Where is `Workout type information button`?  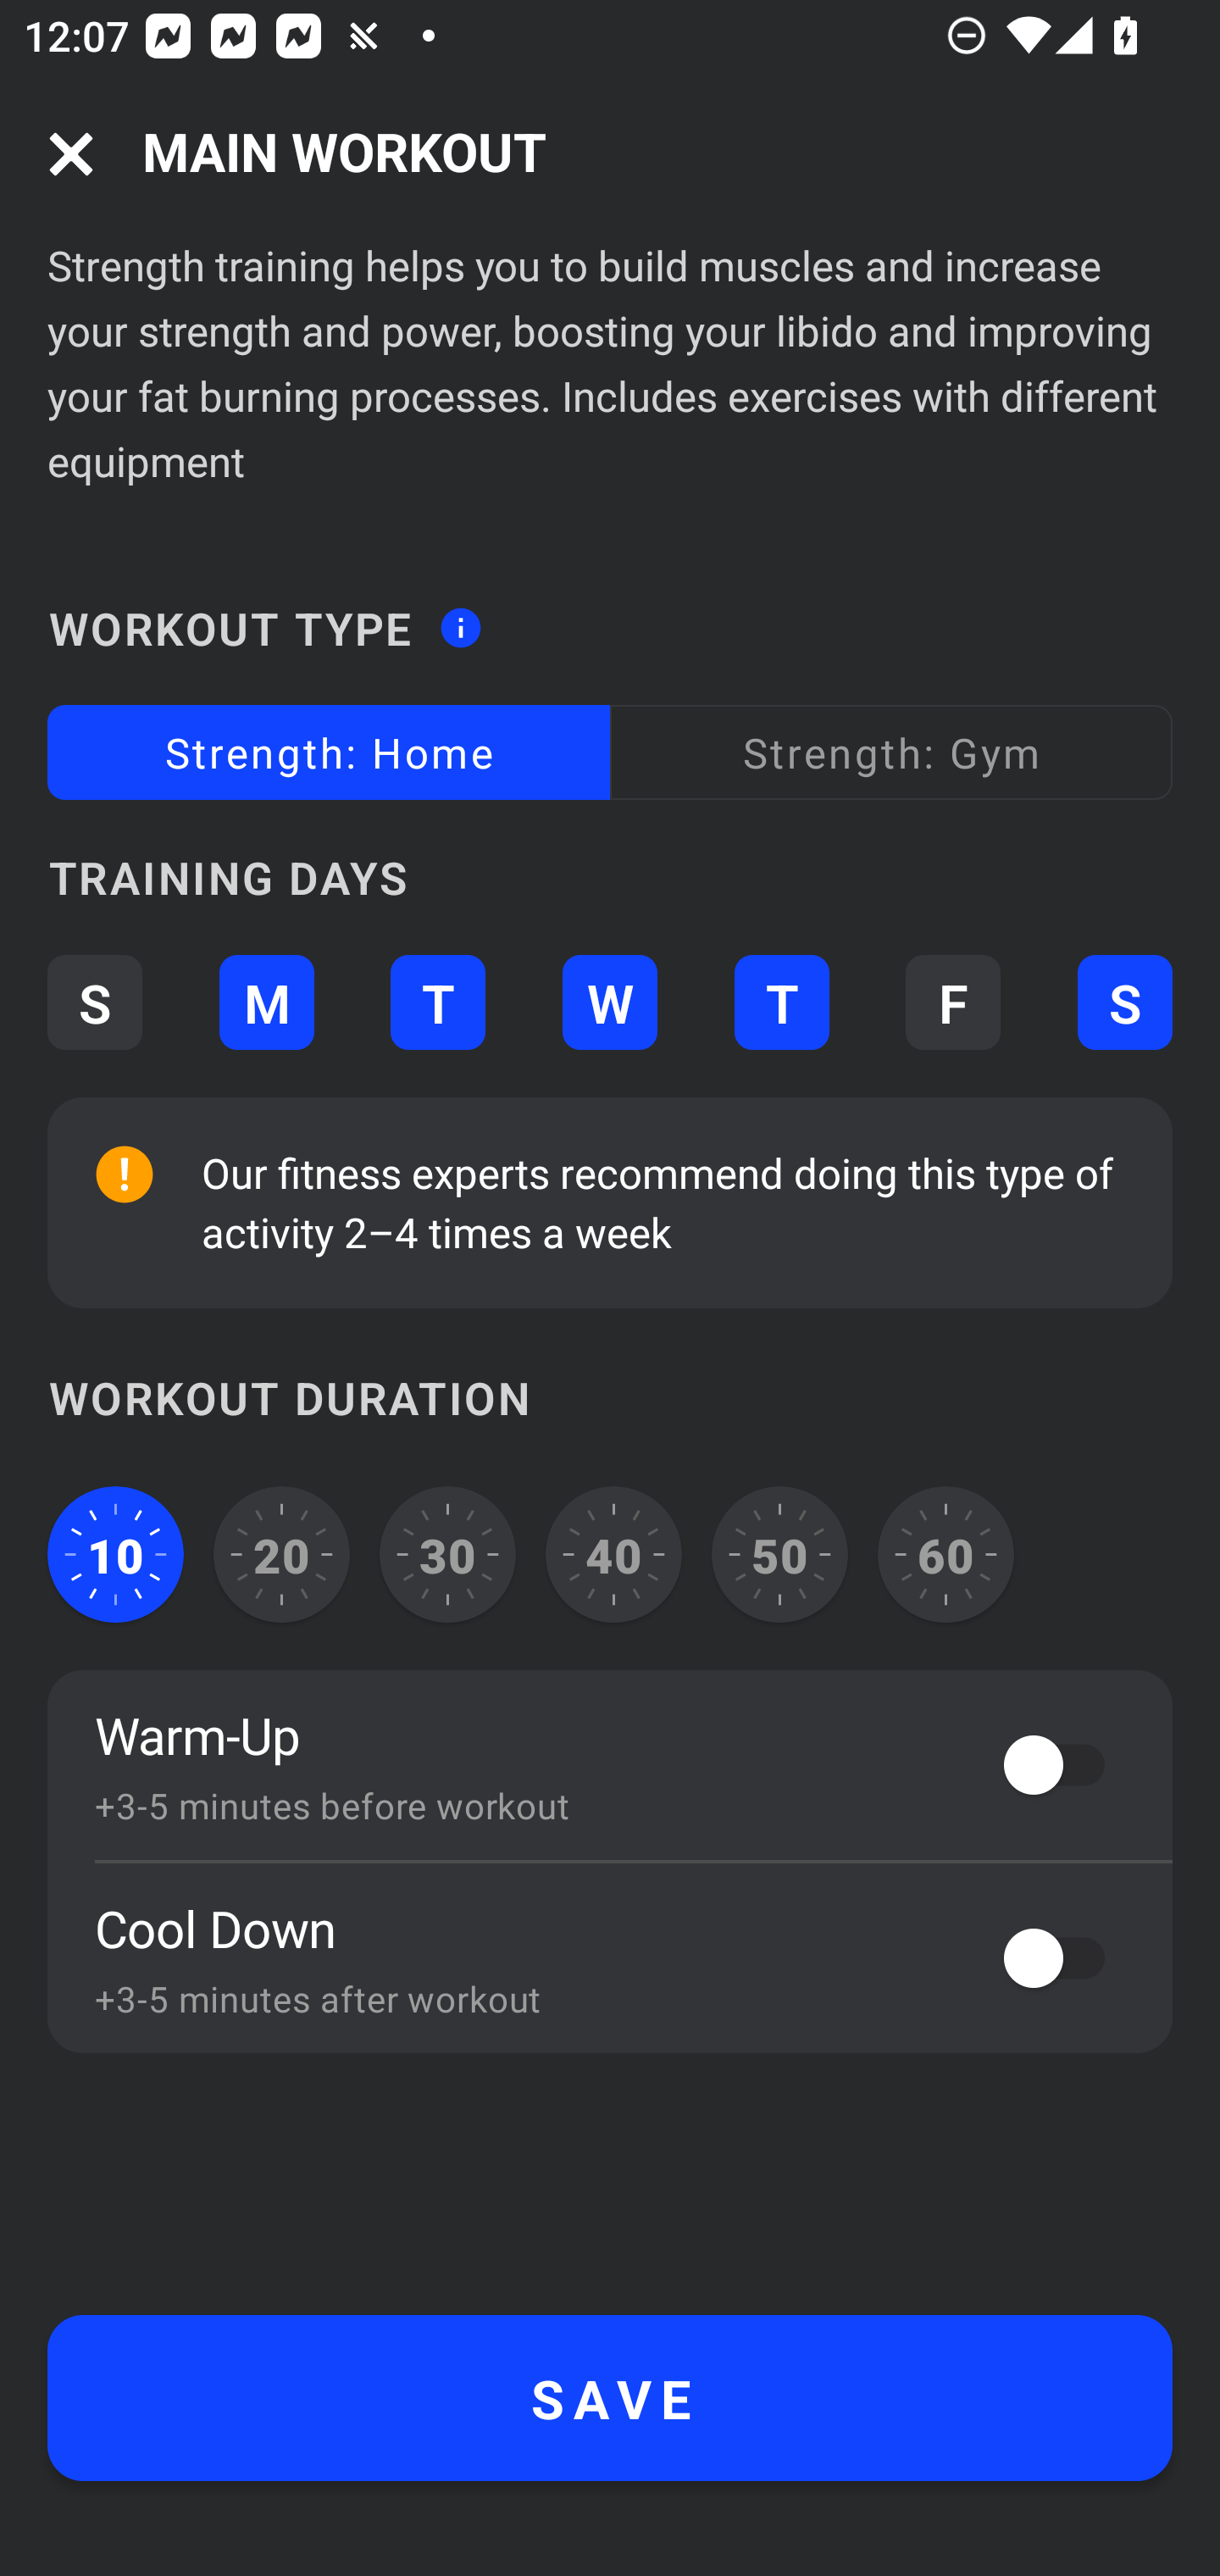 Workout type information button is located at coordinates (460, 618).